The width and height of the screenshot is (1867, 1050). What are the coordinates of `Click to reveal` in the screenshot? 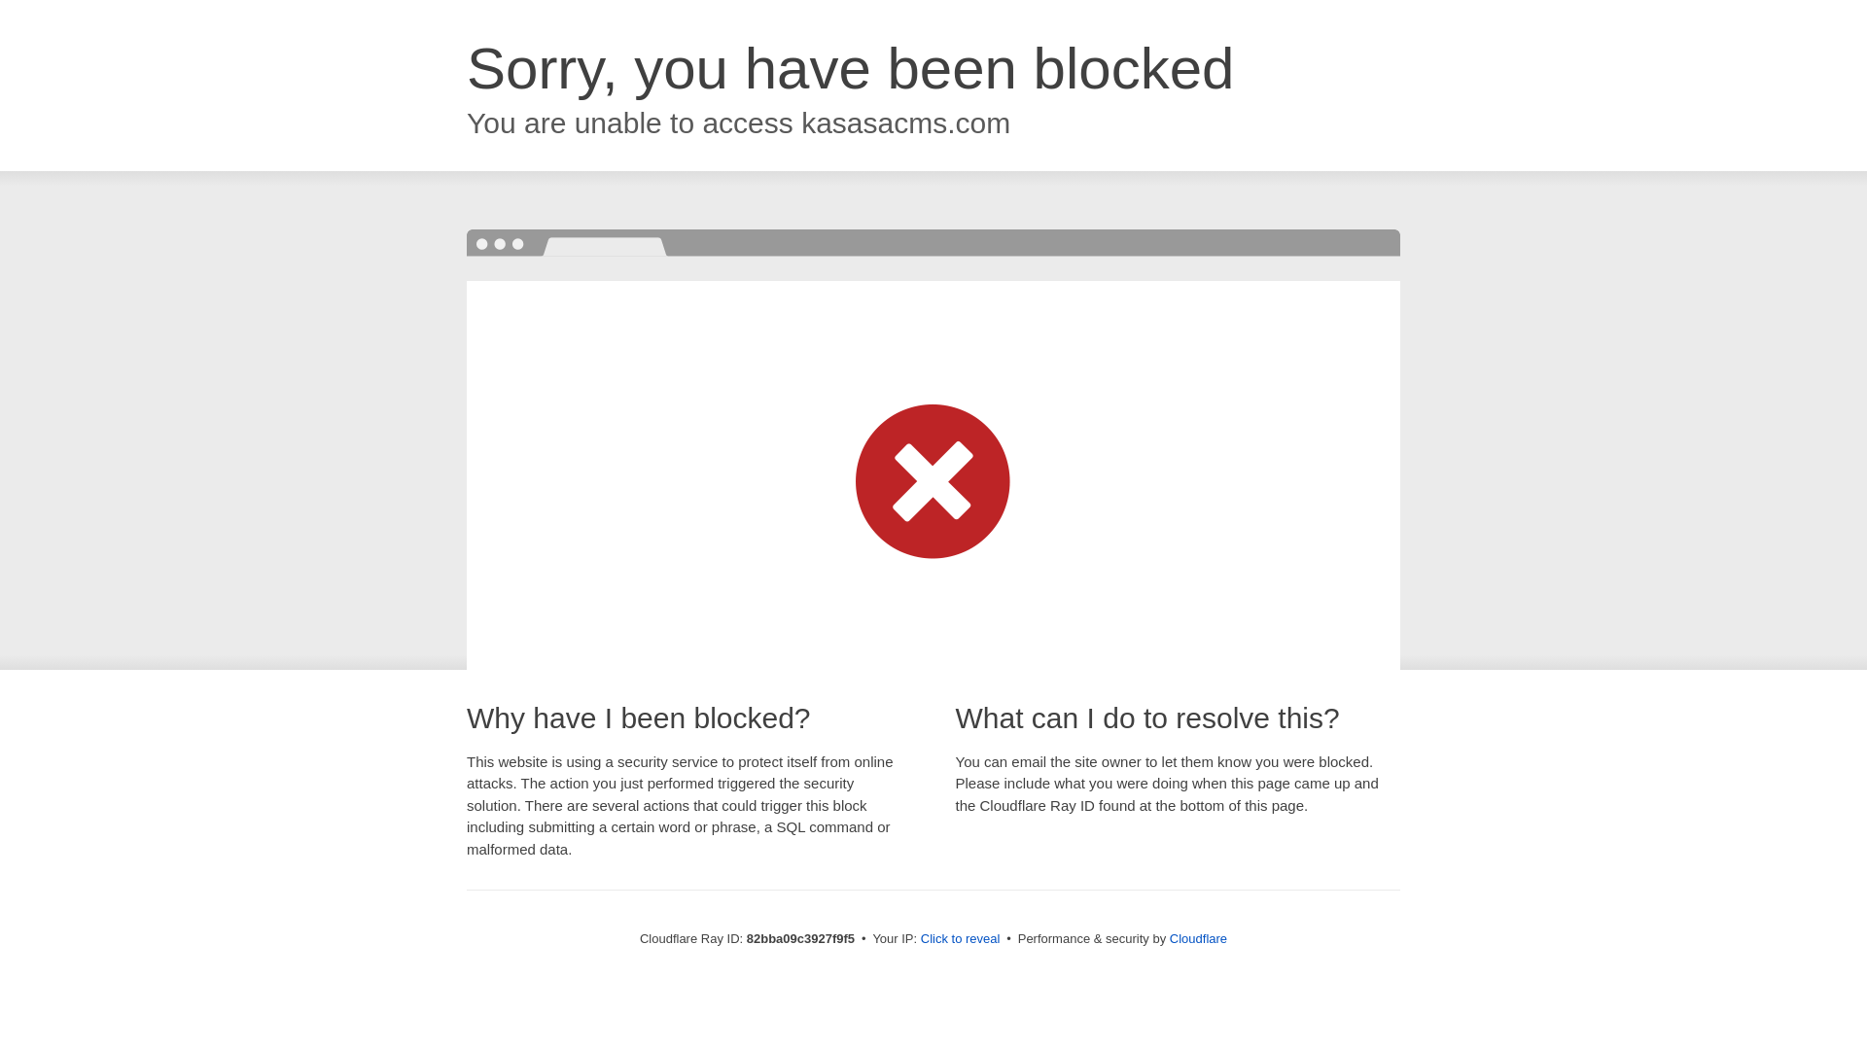 It's located at (961, 939).